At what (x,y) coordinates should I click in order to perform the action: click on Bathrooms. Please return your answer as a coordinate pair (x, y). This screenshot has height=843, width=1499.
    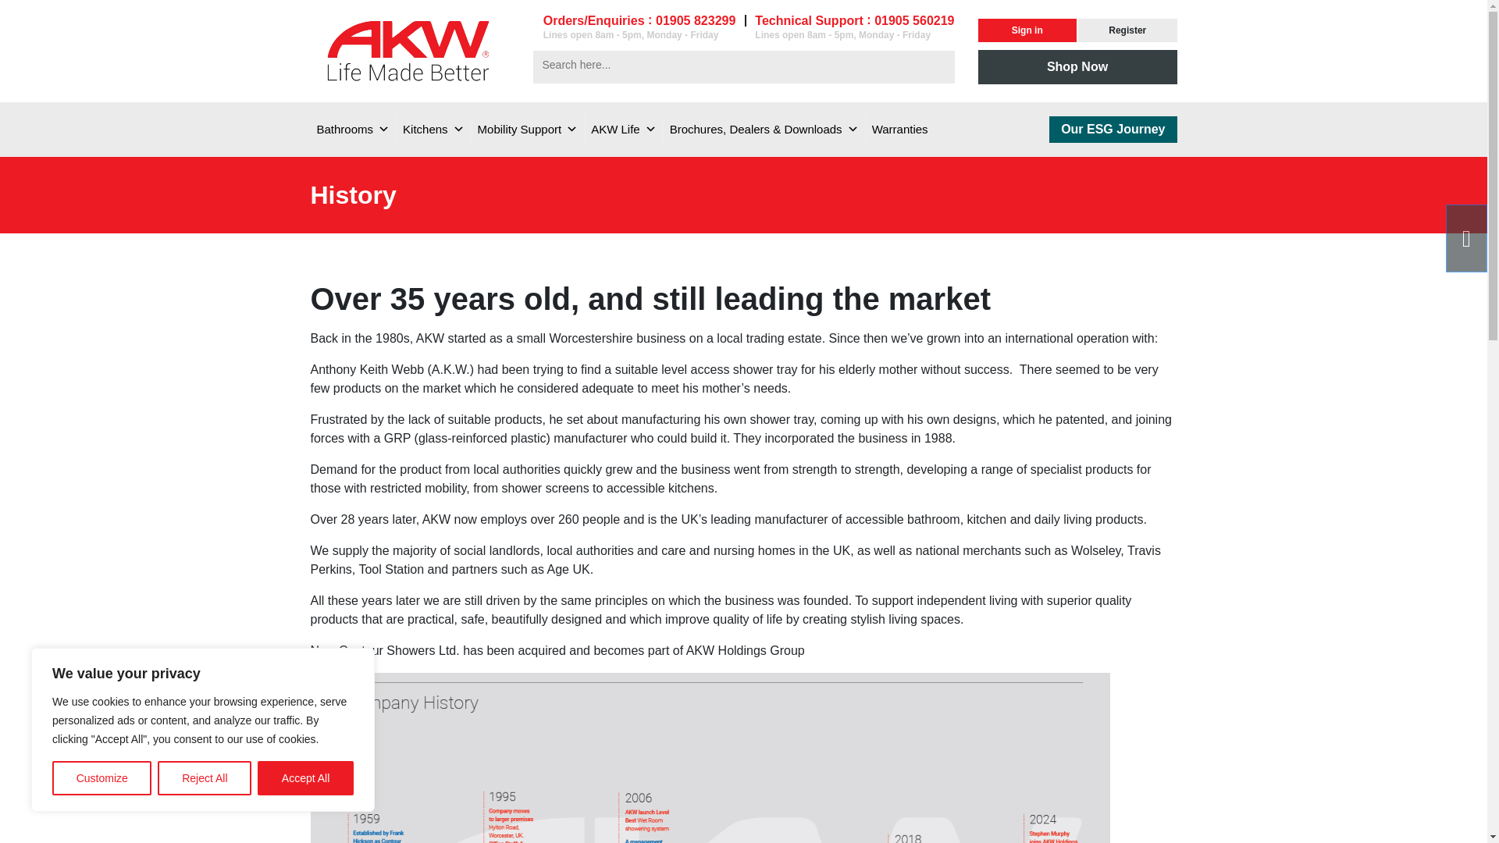
    Looking at the image, I should click on (353, 129).